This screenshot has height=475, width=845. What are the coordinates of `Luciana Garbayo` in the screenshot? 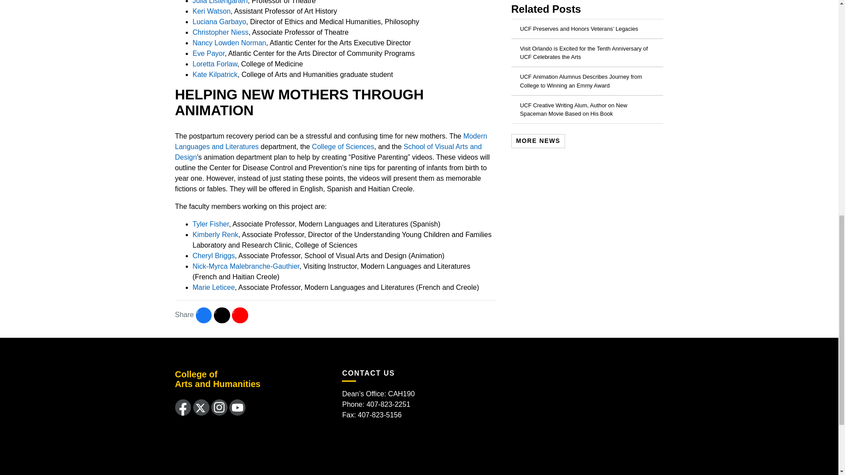 It's located at (219, 22).